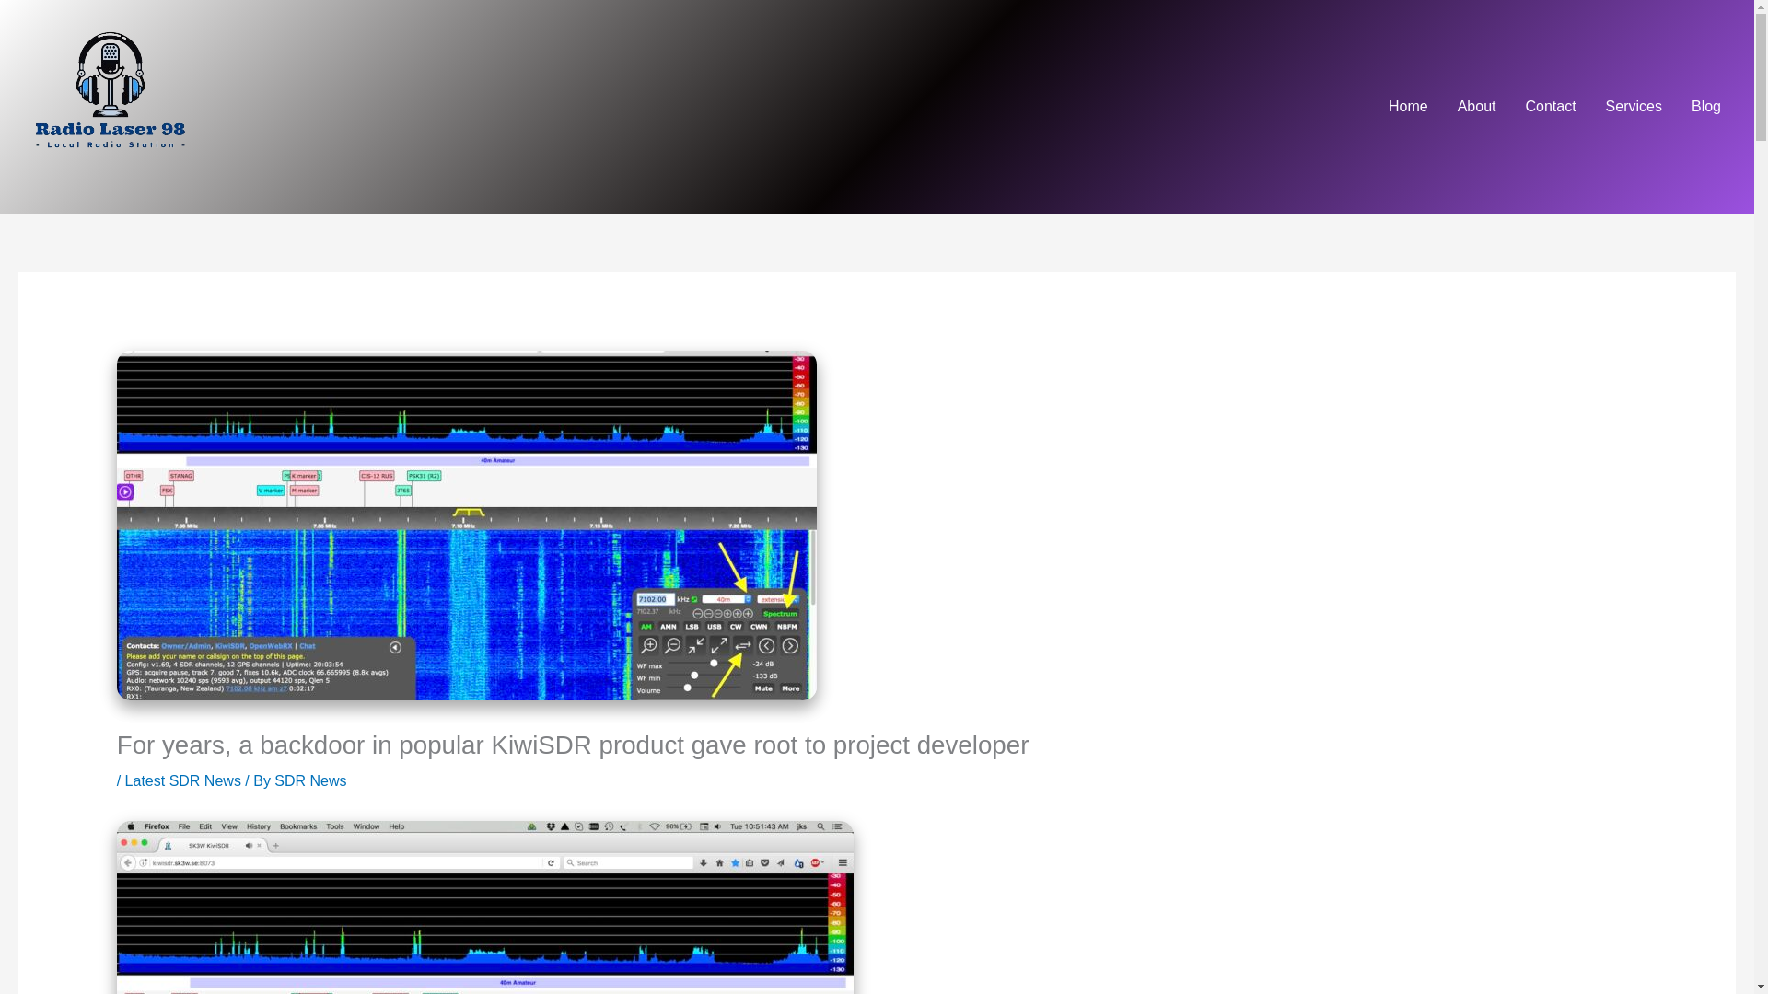 This screenshot has width=1768, height=994. What do you see at coordinates (1705, 107) in the screenshot?
I see `Blog` at bounding box center [1705, 107].